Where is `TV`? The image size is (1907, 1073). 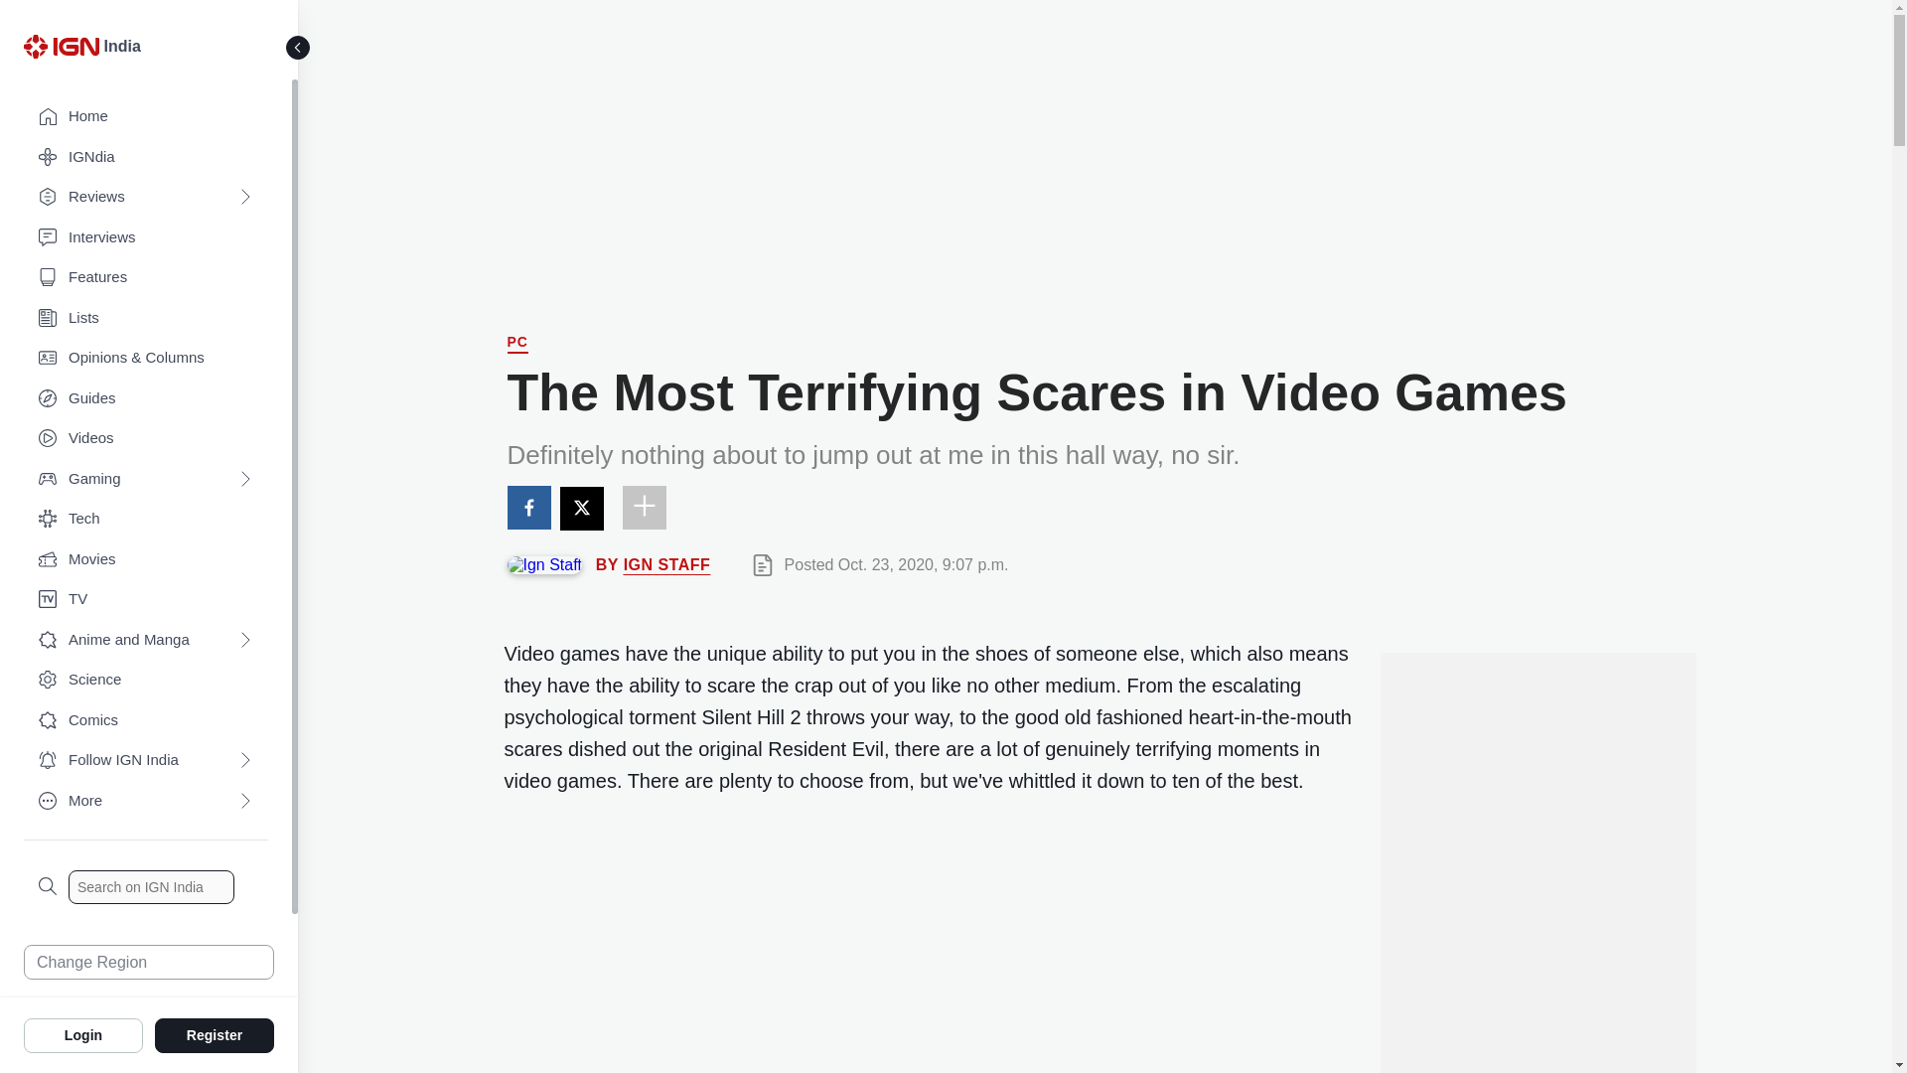
TV is located at coordinates (145, 600).